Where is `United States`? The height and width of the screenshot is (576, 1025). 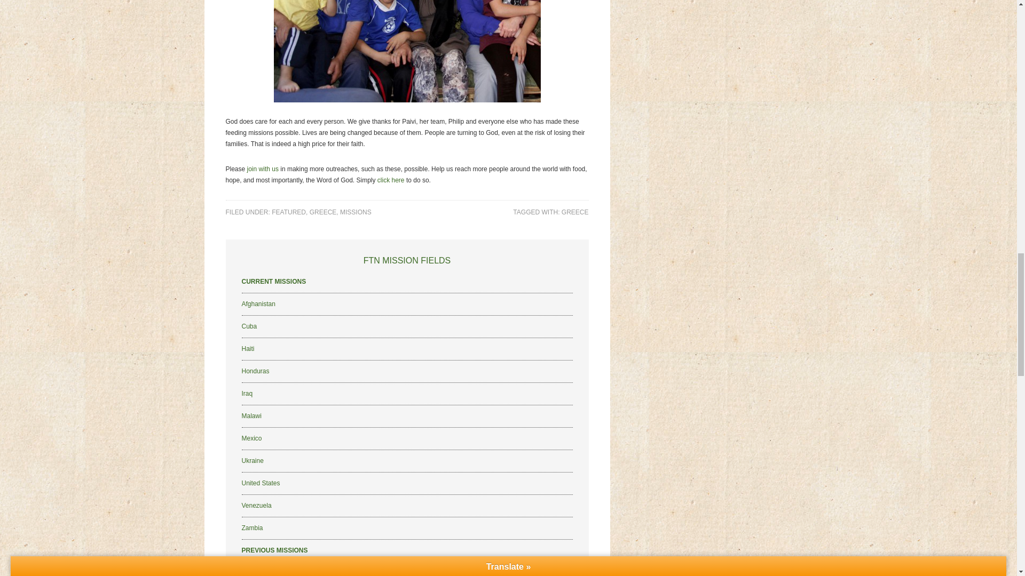
United States is located at coordinates (261, 483).